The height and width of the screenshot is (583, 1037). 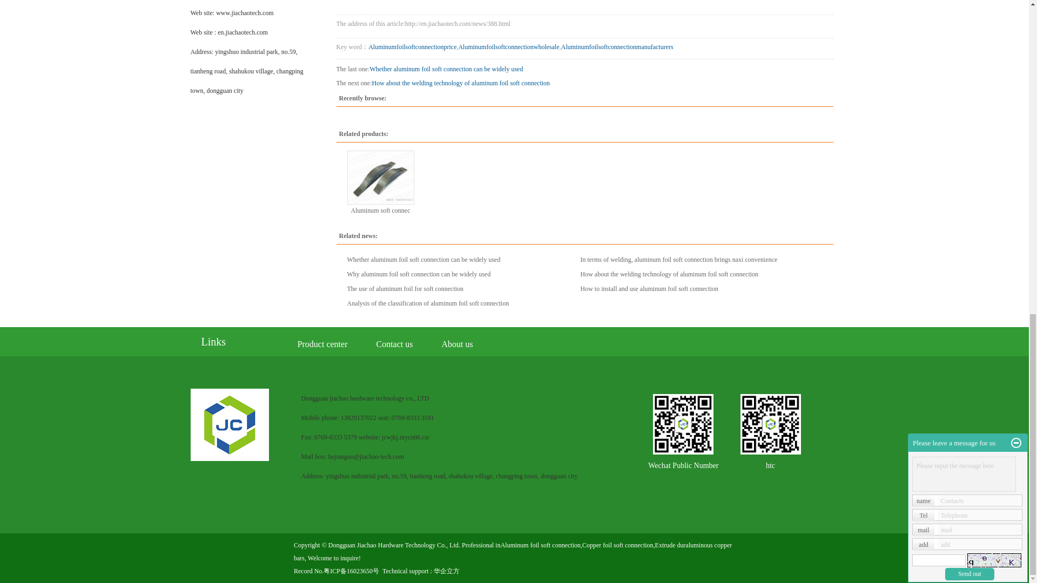 I want to click on Whether aluminum foil soft connection can be widely used, so click(x=423, y=260).